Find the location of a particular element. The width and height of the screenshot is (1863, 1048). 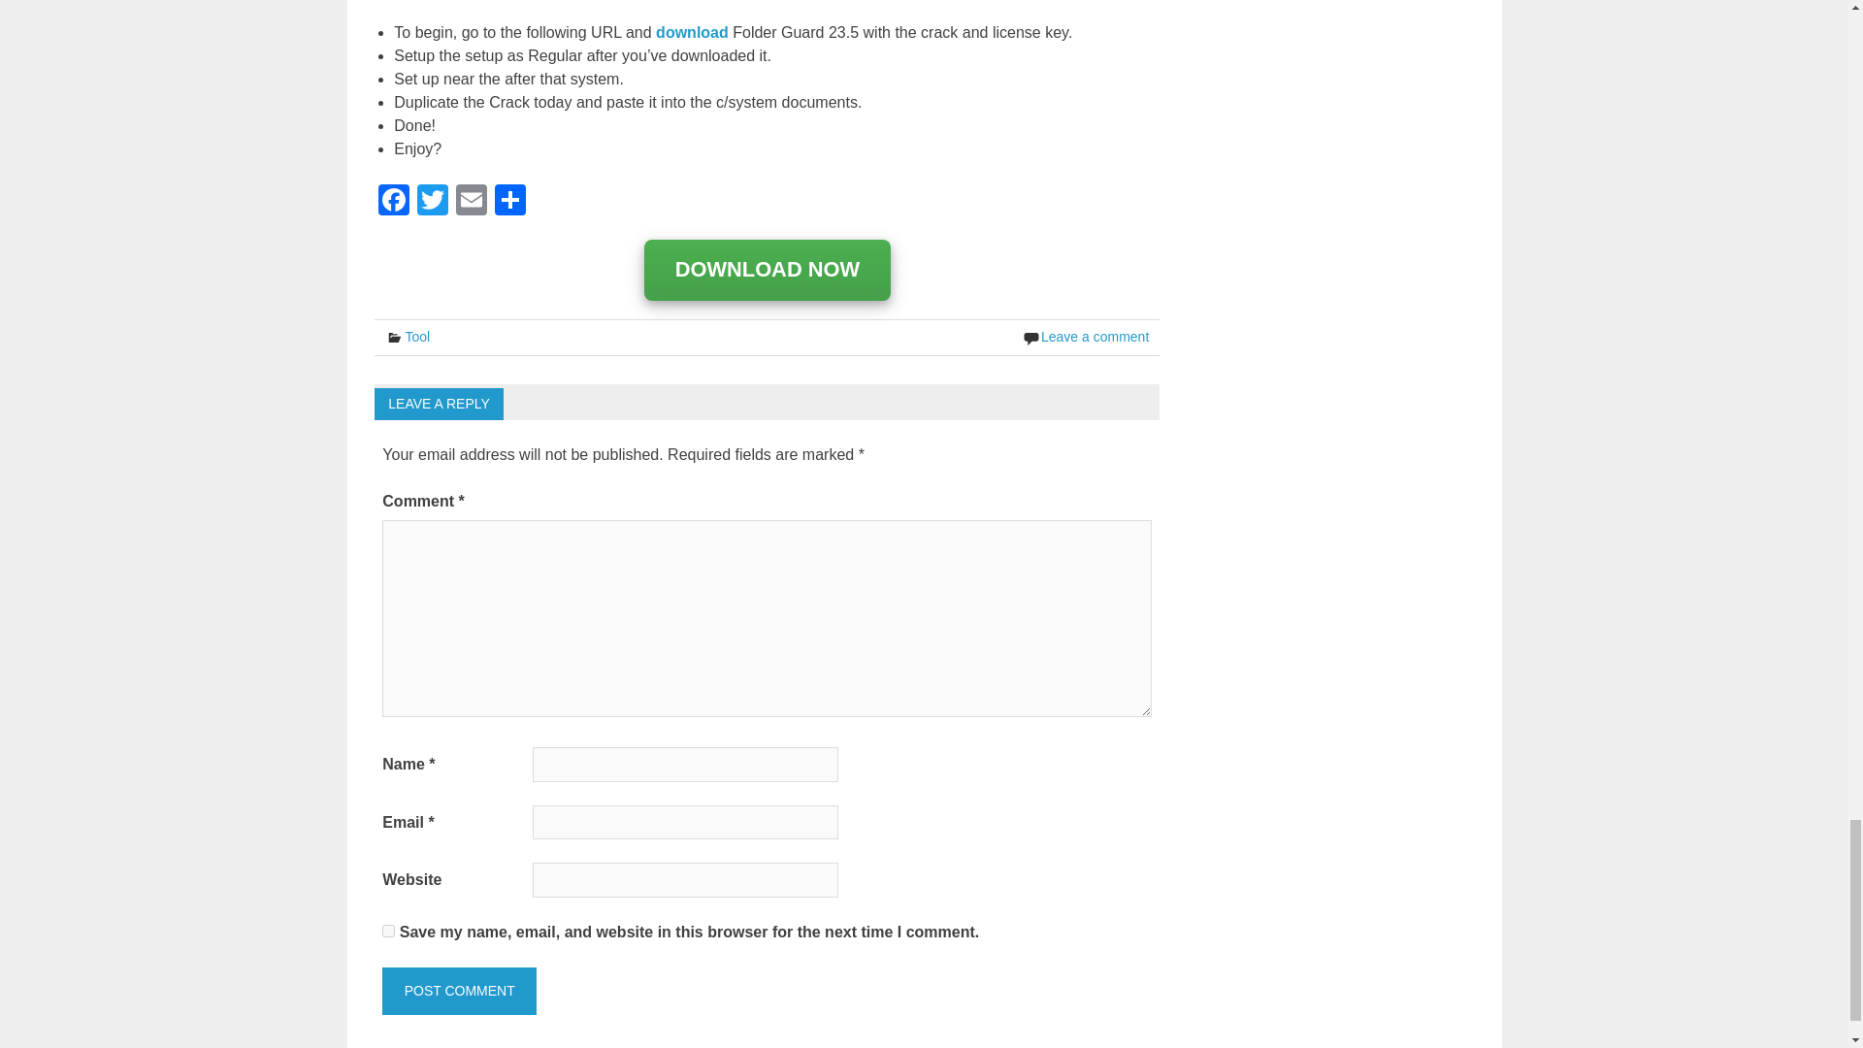

Leave a comment is located at coordinates (1095, 337).